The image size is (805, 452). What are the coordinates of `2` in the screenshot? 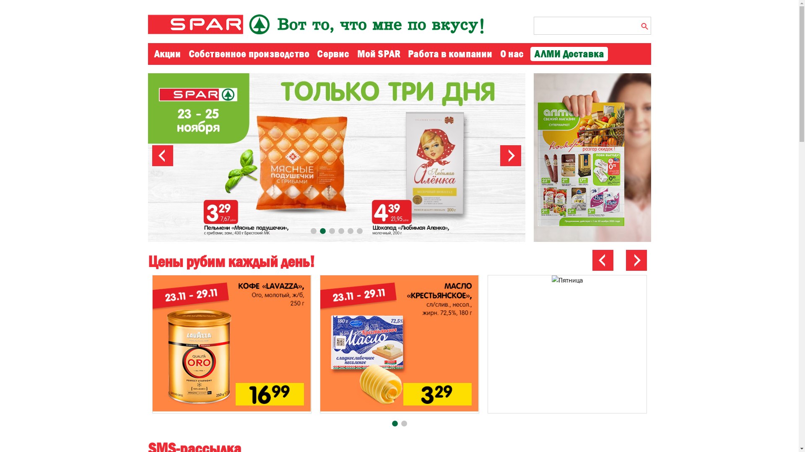 It's located at (322, 231).